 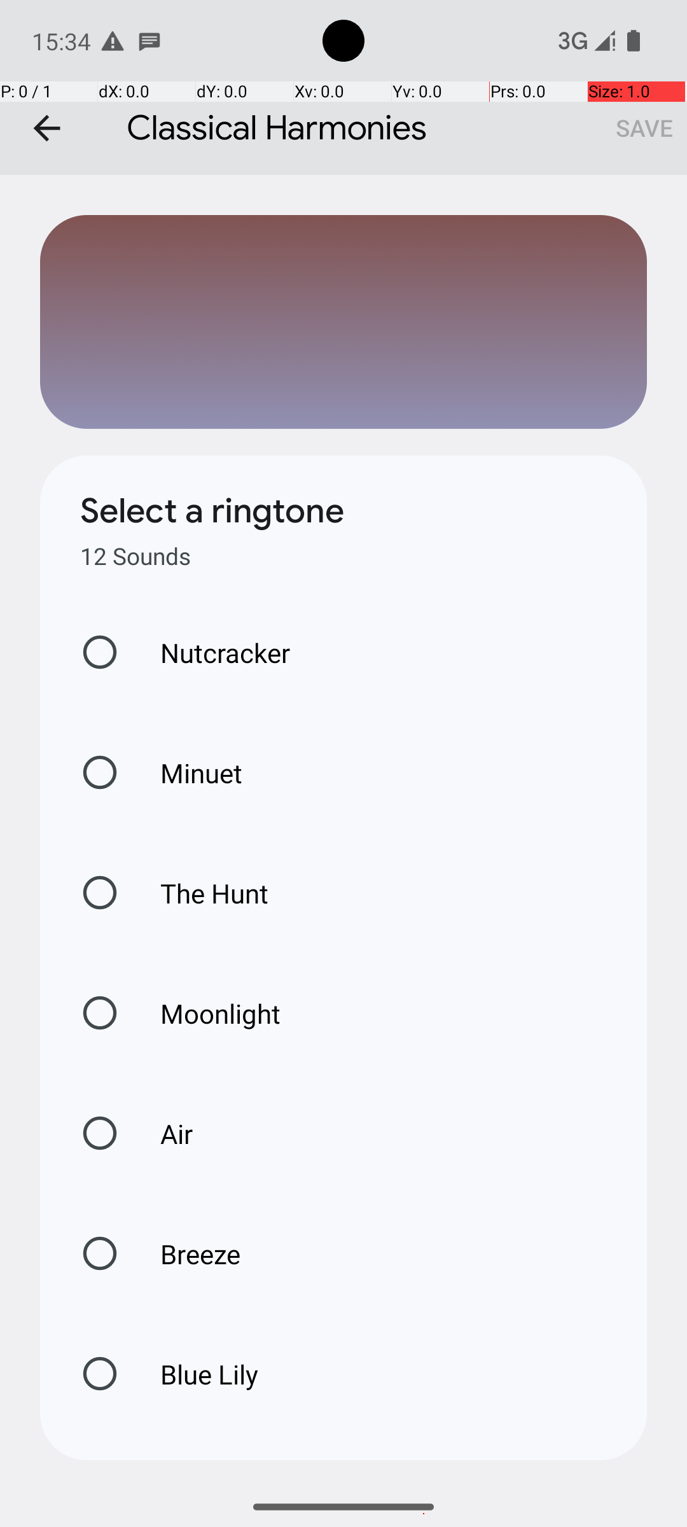 I want to click on Breeze, so click(x=187, y=1253).